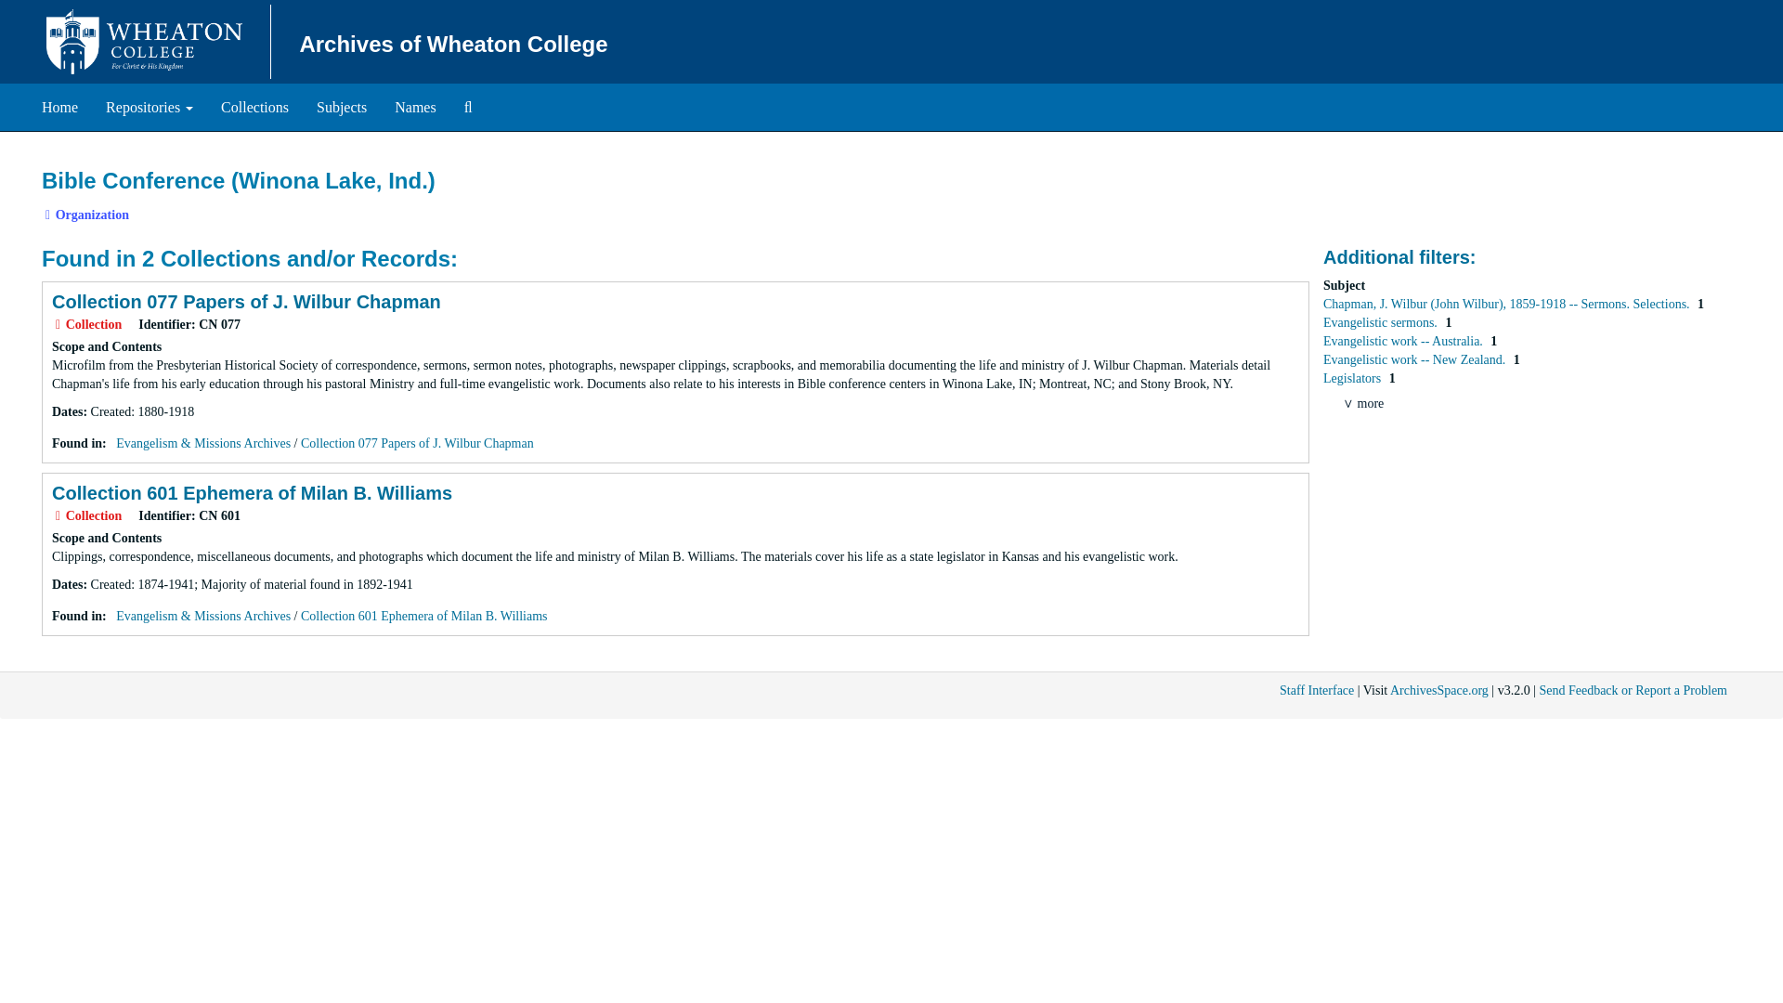 This screenshot has height=1003, width=1783. What do you see at coordinates (1395, 160) in the screenshot?
I see `Page Actions` at bounding box center [1395, 160].